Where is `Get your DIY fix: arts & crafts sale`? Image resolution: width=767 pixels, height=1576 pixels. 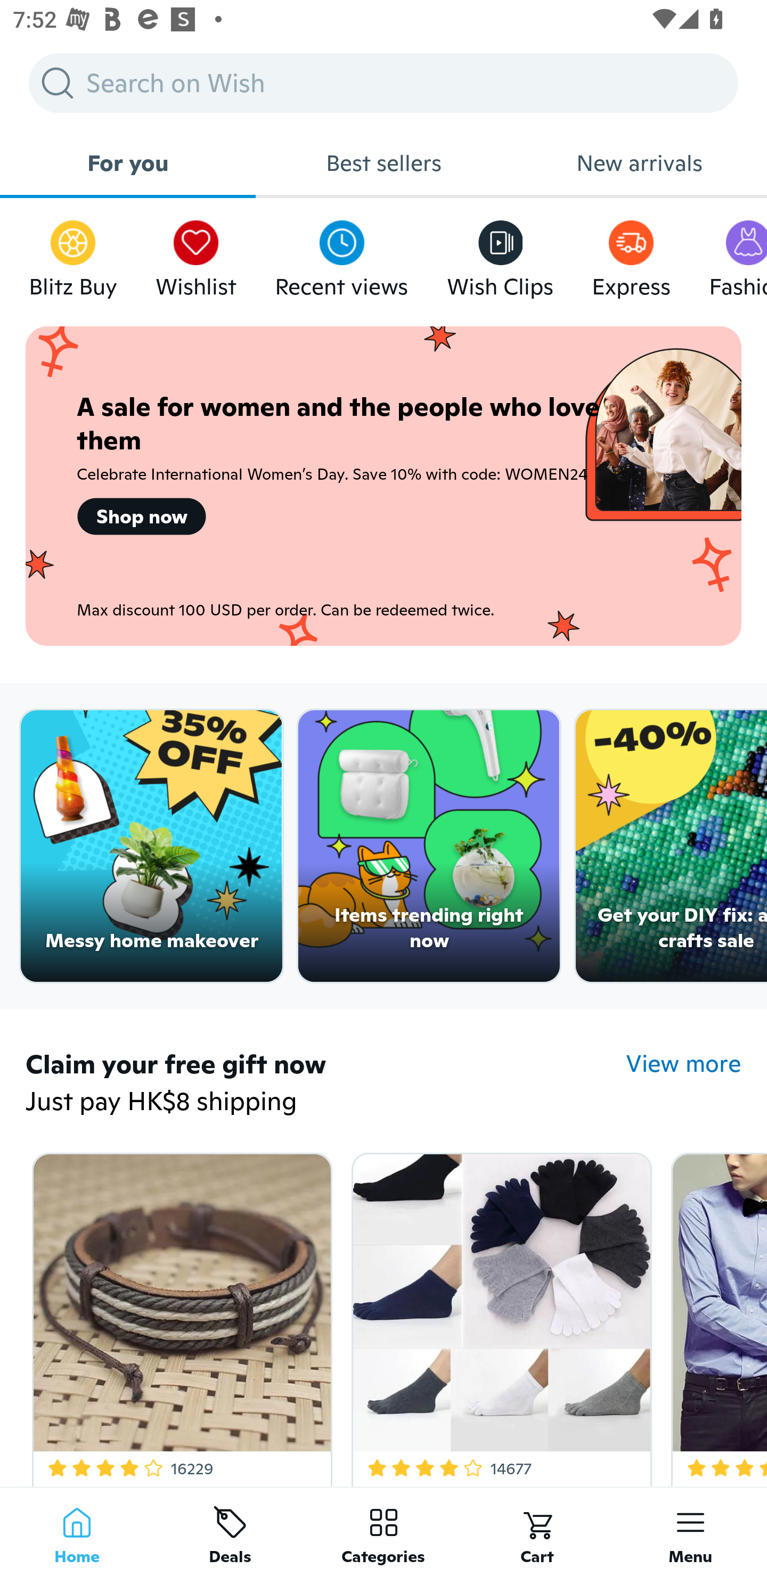 Get your DIY fix: arts & crafts sale is located at coordinates (671, 846).